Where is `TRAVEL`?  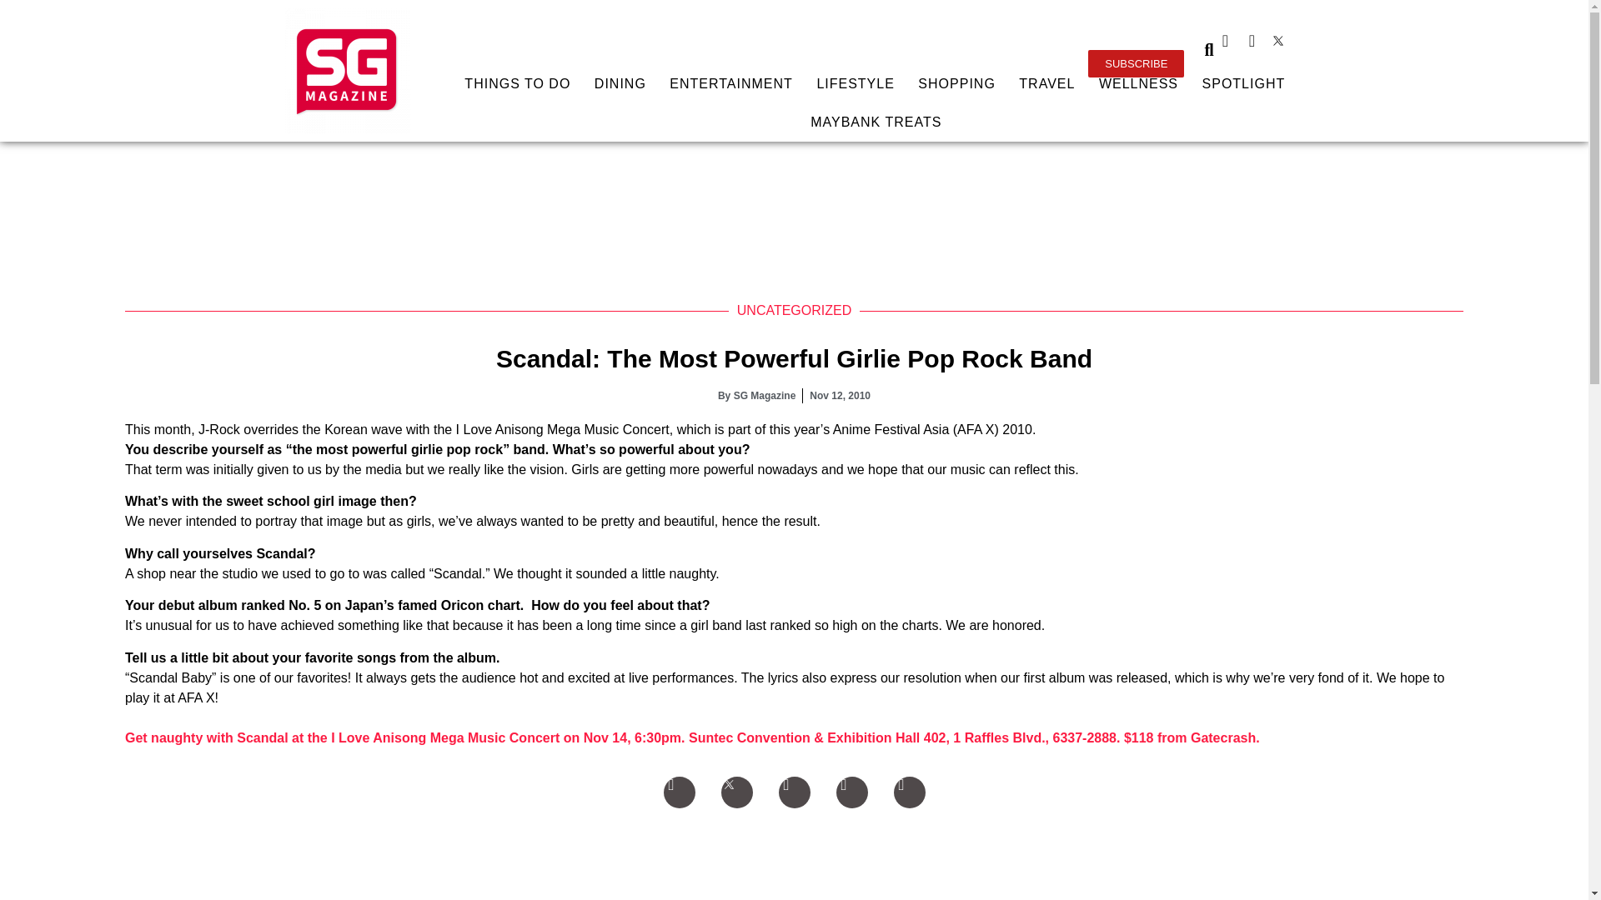
TRAVEL is located at coordinates (1047, 83).